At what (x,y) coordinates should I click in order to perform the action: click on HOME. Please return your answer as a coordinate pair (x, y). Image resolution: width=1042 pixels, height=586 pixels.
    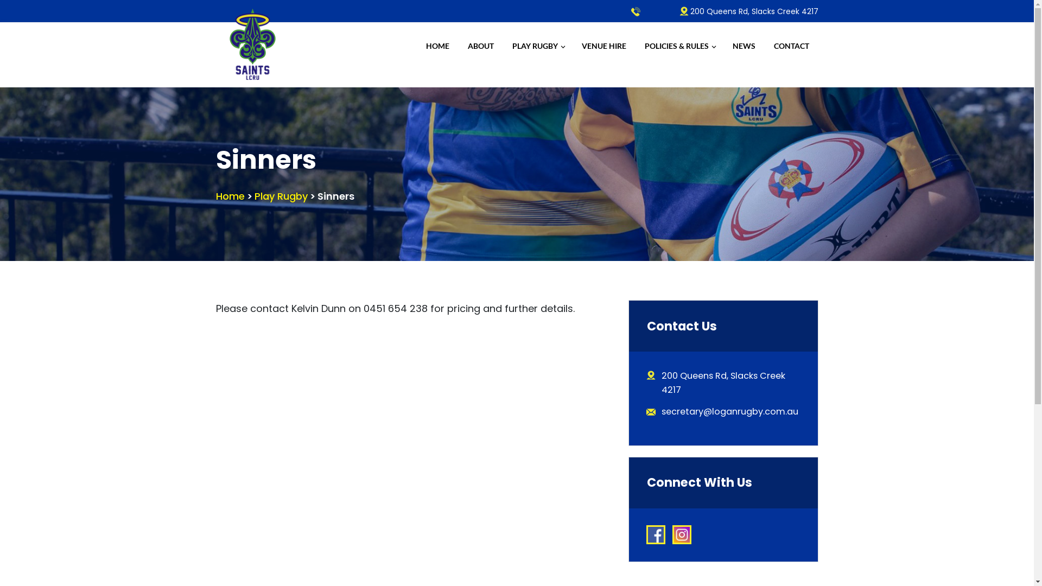
    Looking at the image, I should click on (437, 46).